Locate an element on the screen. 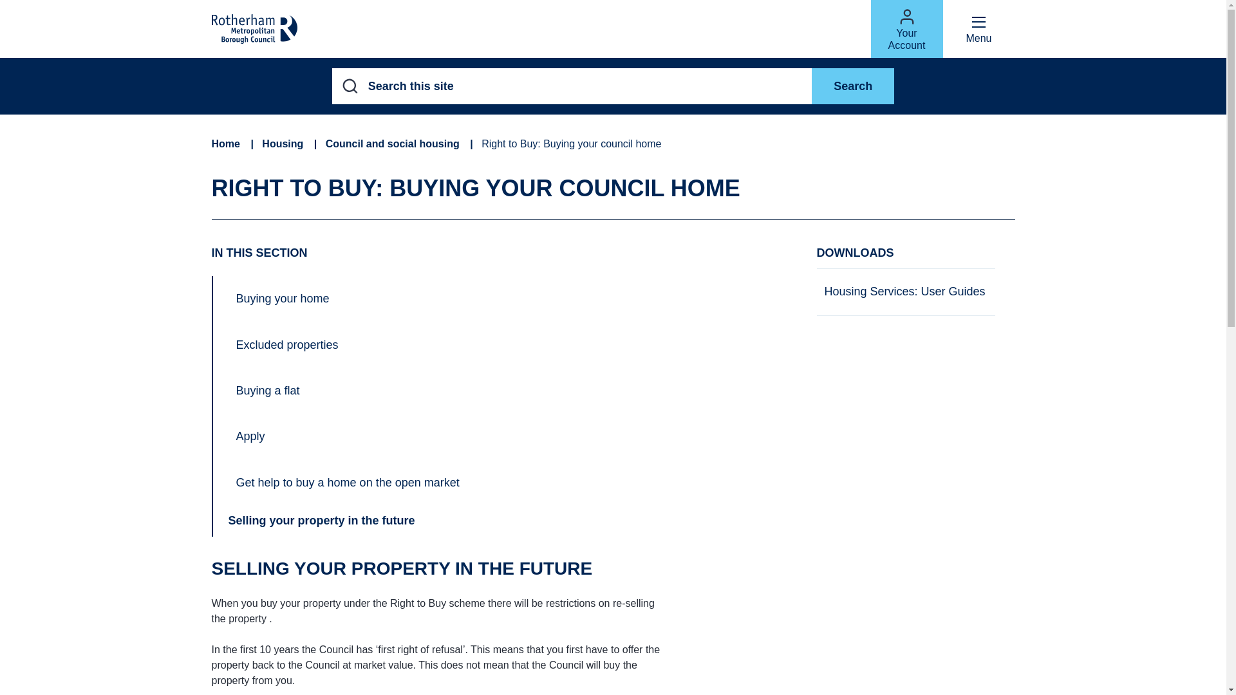 The height and width of the screenshot is (695, 1236). Housing is located at coordinates (282, 144).